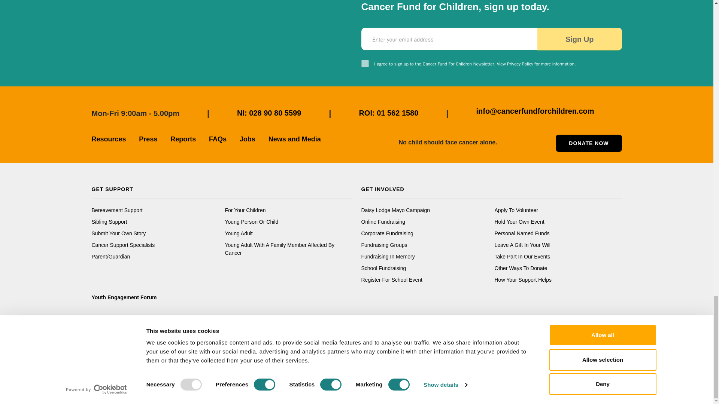 The height and width of the screenshot is (404, 719). Describe the element at coordinates (579, 39) in the screenshot. I see `Sign Up` at that location.